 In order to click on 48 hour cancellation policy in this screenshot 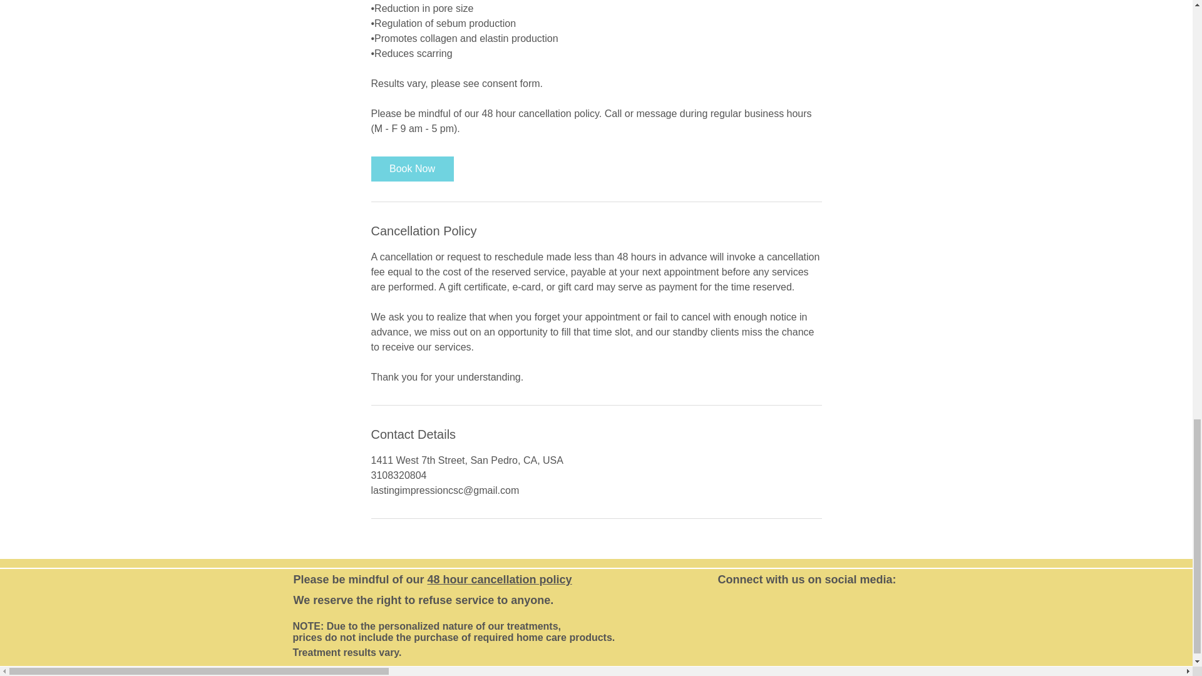, I will do `click(500, 580)`.